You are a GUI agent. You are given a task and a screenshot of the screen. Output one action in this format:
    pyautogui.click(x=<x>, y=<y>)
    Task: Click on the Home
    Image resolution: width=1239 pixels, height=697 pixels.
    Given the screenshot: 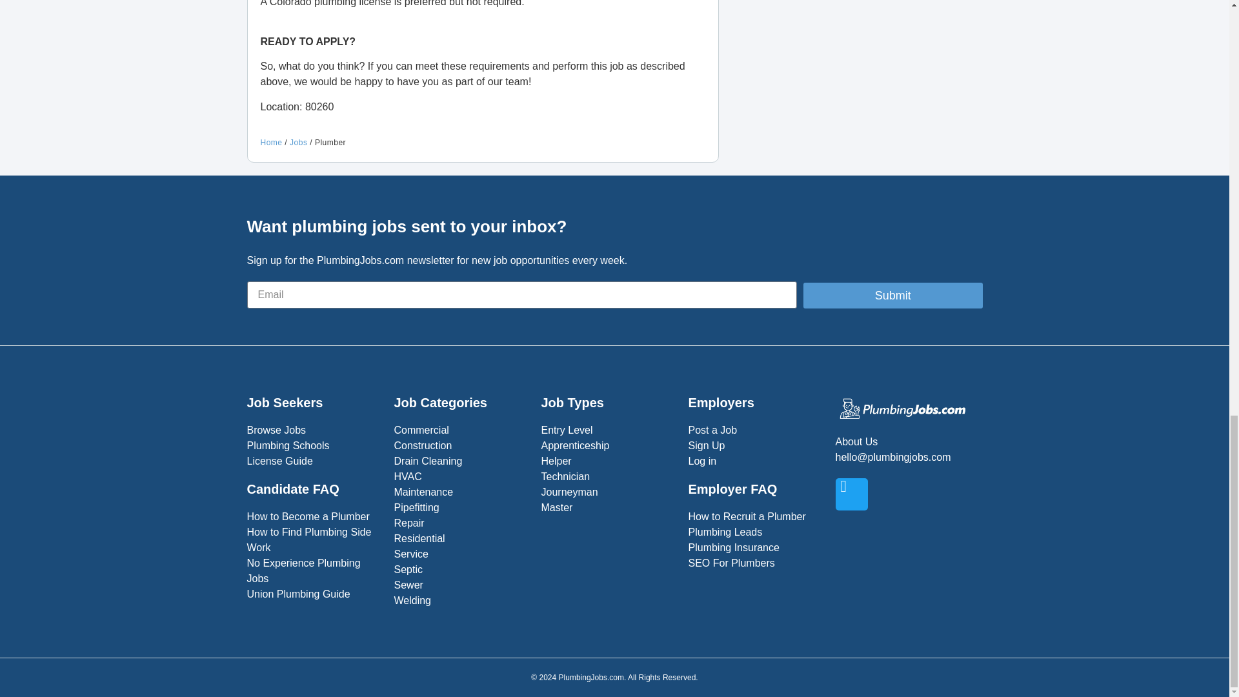 What is the action you would take?
    pyautogui.click(x=271, y=142)
    